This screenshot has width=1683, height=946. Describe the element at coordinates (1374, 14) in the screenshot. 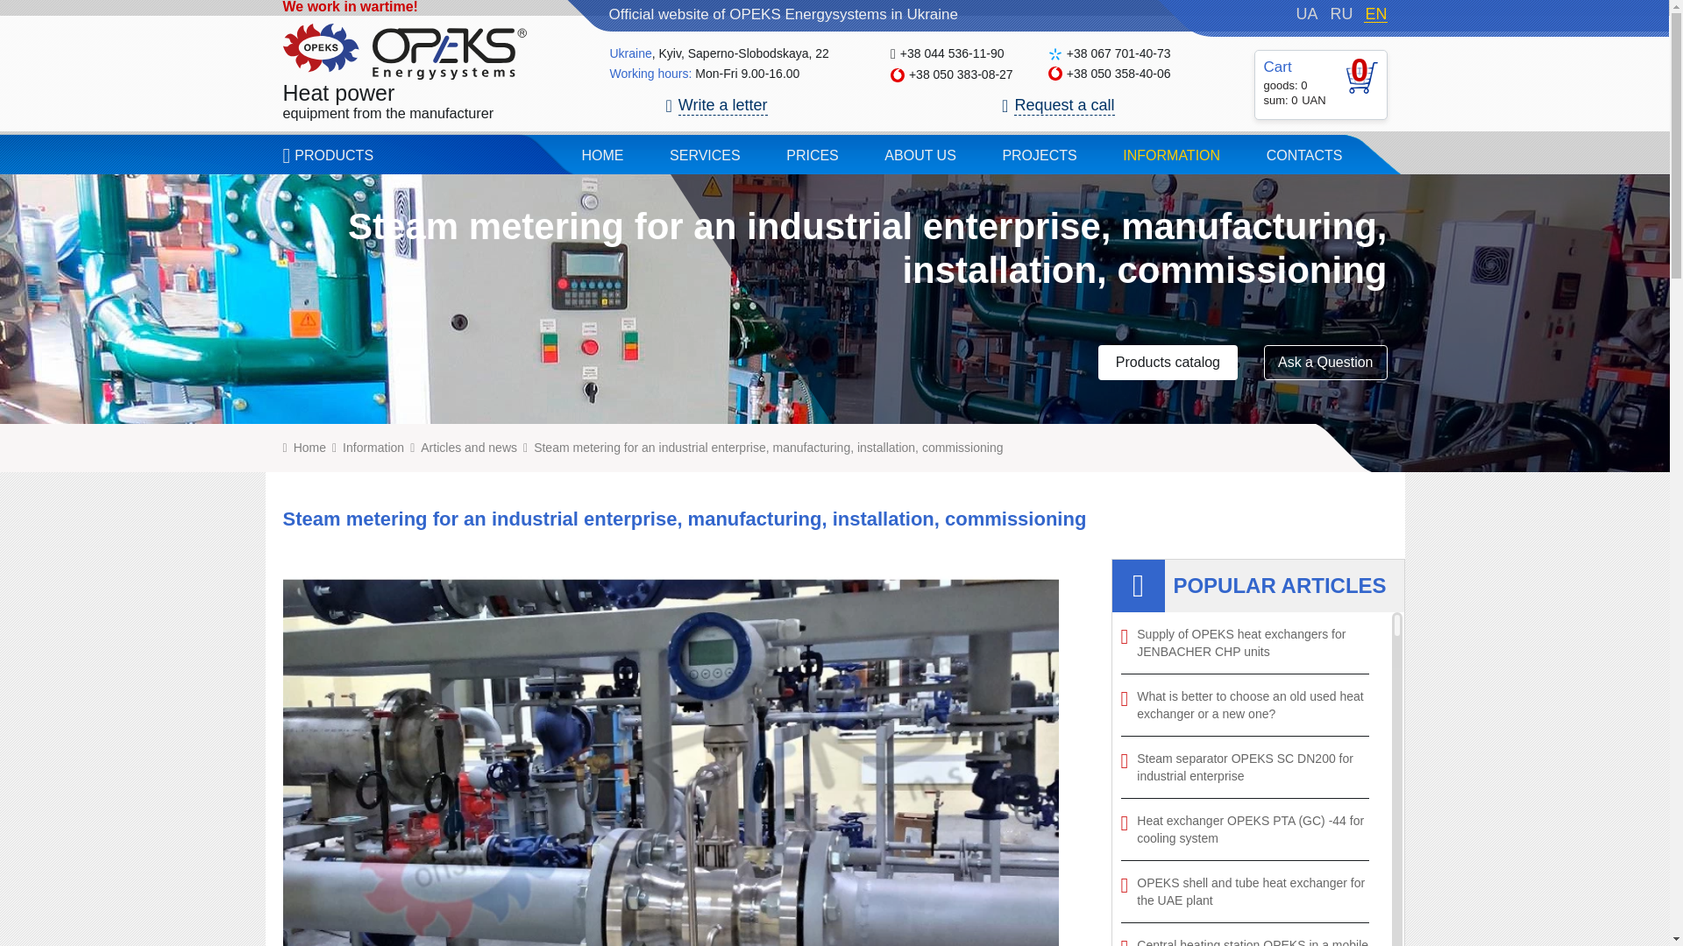

I see `EN` at that location.